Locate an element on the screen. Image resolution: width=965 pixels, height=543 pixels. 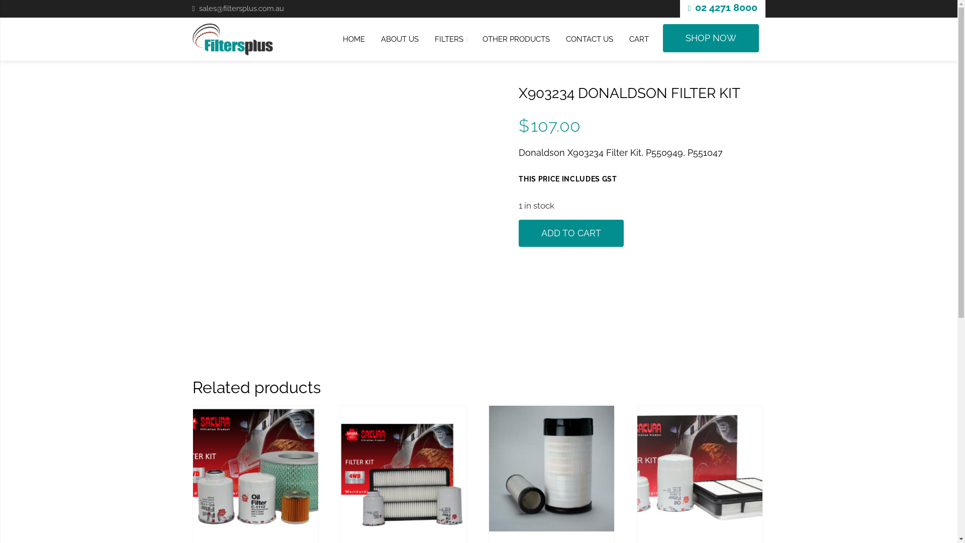
HOME is located at coordinates (354, 39).